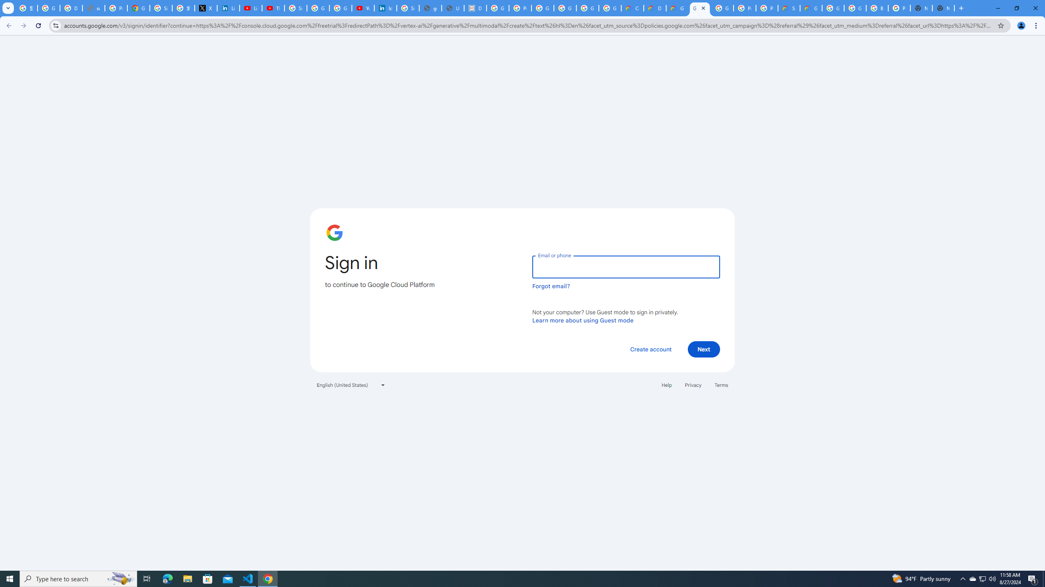 The image size is (1045, 587). Describe the element at coordinates (453, 8) in the screenshot. I see `User Details` at that location.